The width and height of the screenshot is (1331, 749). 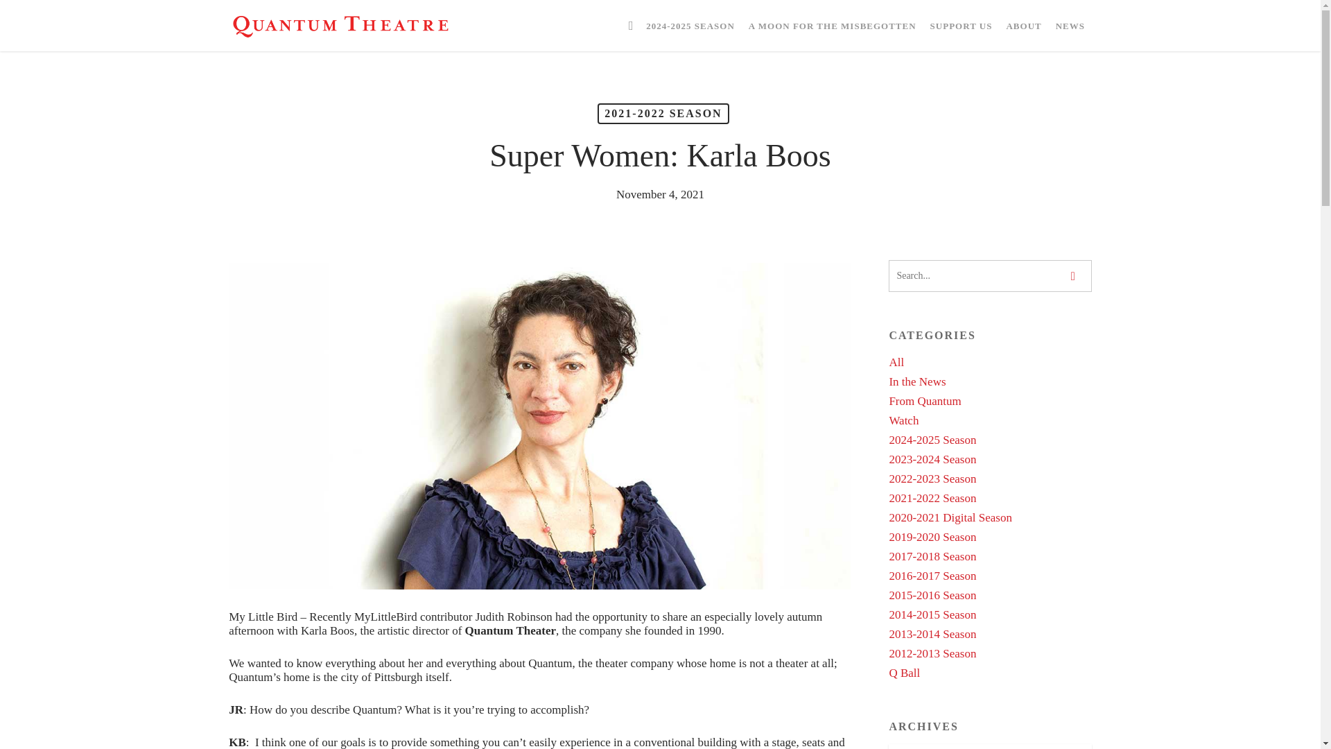 What do you see at coordinates (990, 517) in the screenshot?
I see `2020-2021 Digital Season` at bounding box center [990, 517].